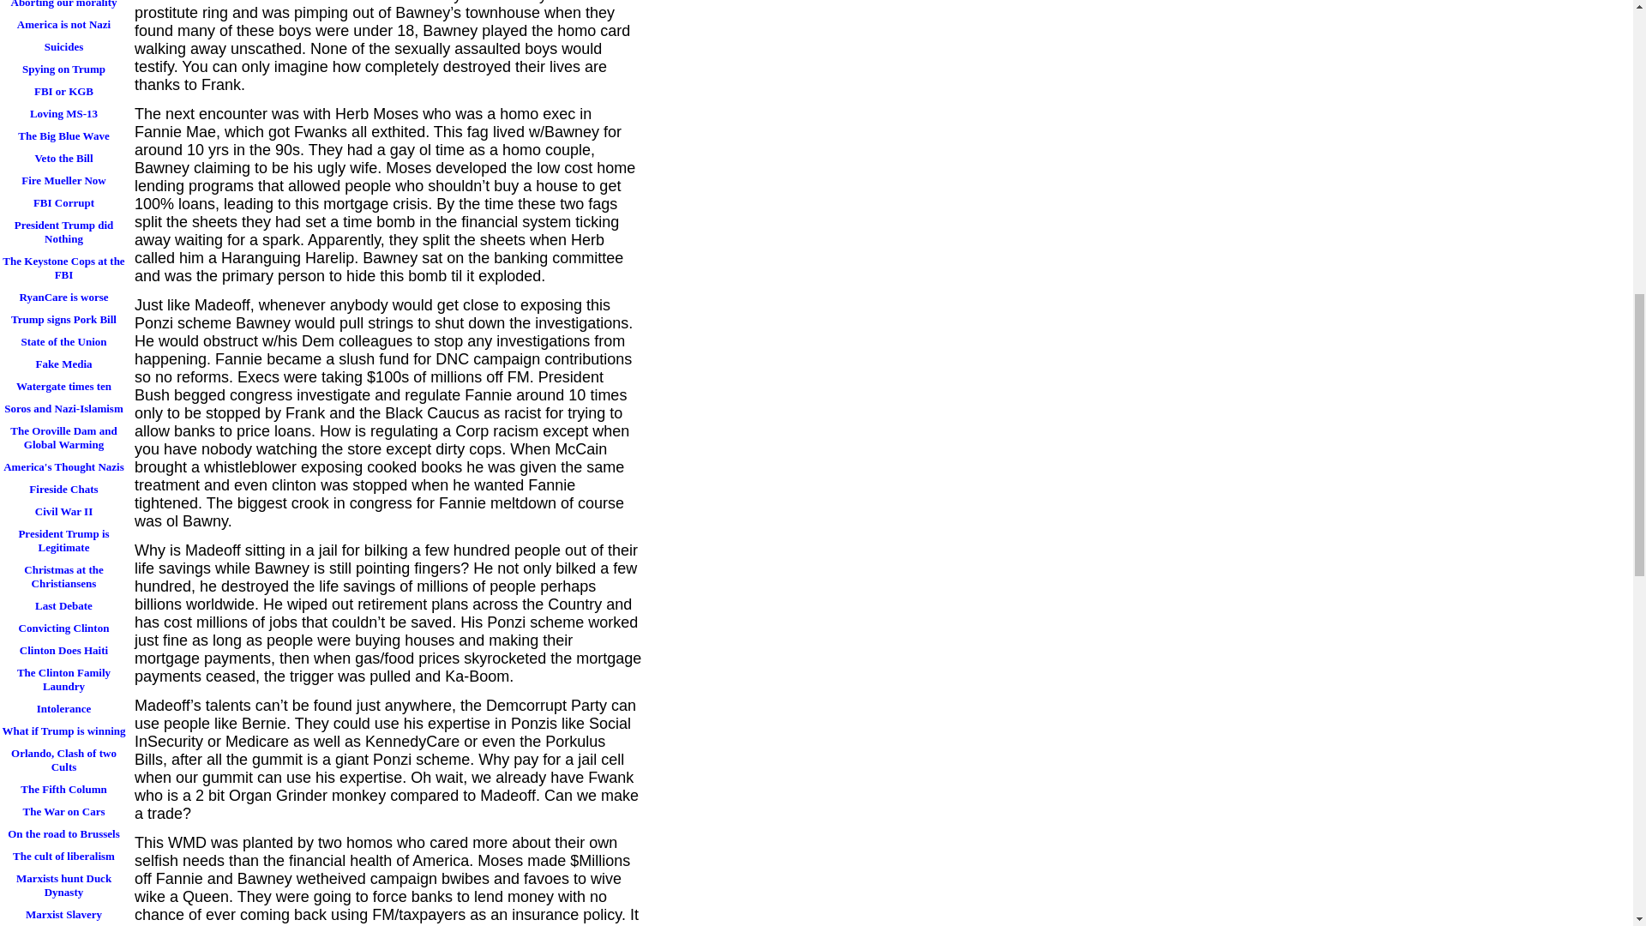  Describe the element at coordinates (63, 25) in the screenshot. I see `America is not Nazi` at that location.